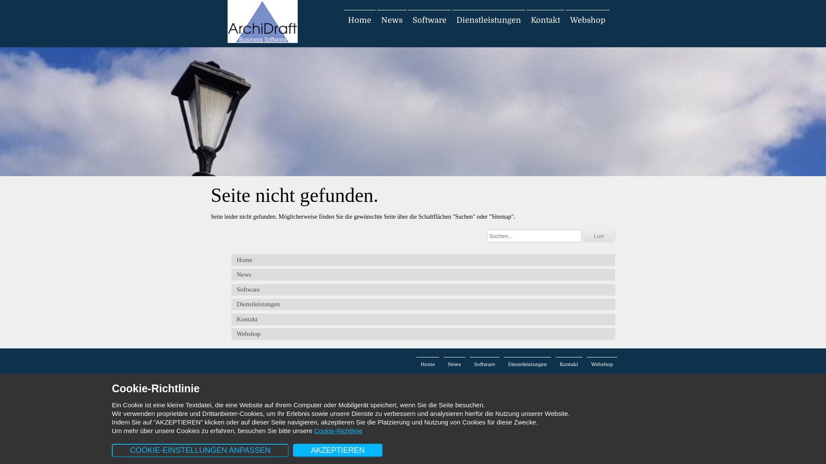 This screenshot has width=826, height=464. What do you see at coordinates (602, 364) in the screenshot?
I see `Webshop` at bounding box center [602, 364].